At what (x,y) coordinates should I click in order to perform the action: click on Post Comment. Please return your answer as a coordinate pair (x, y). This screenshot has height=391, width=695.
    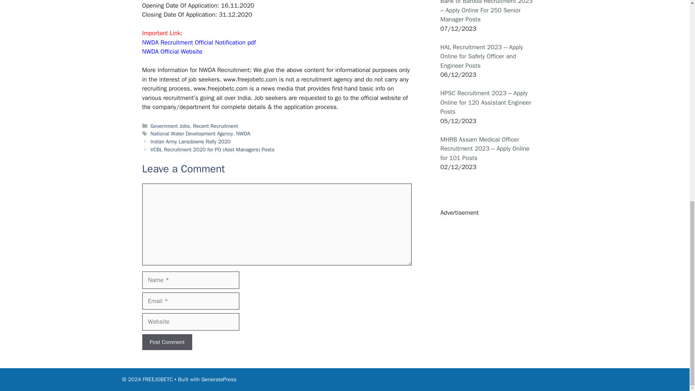
    Looking at the image, I should click on (167, 342).